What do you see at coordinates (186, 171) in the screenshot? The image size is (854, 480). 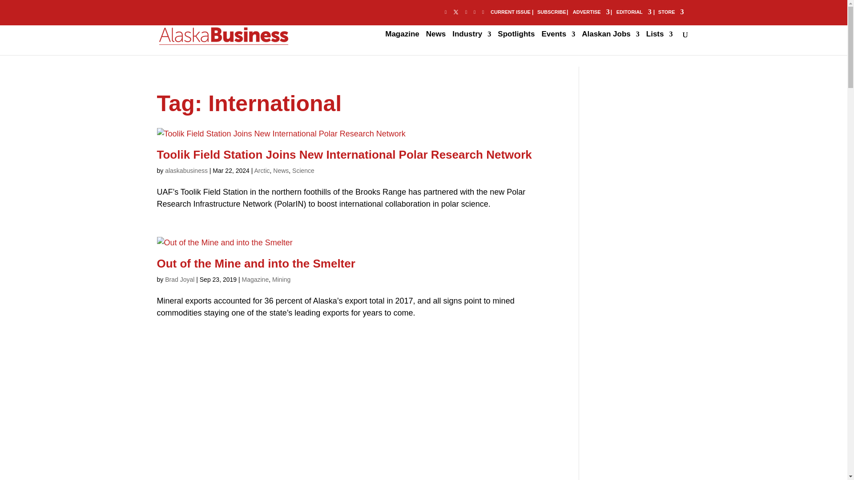 I see `Posts by alaskabusiness` at bounding box center [186, 171].